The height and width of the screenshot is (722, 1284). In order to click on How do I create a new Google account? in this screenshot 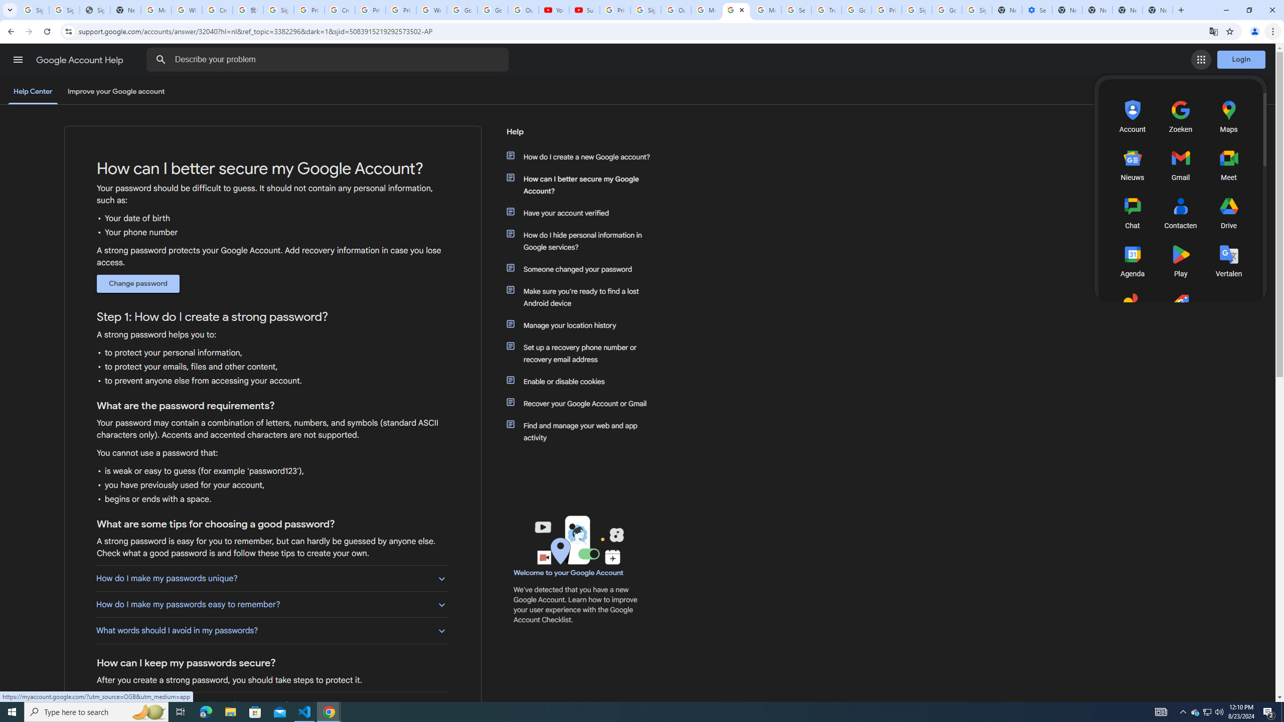, I will do `click(583, 156)`.